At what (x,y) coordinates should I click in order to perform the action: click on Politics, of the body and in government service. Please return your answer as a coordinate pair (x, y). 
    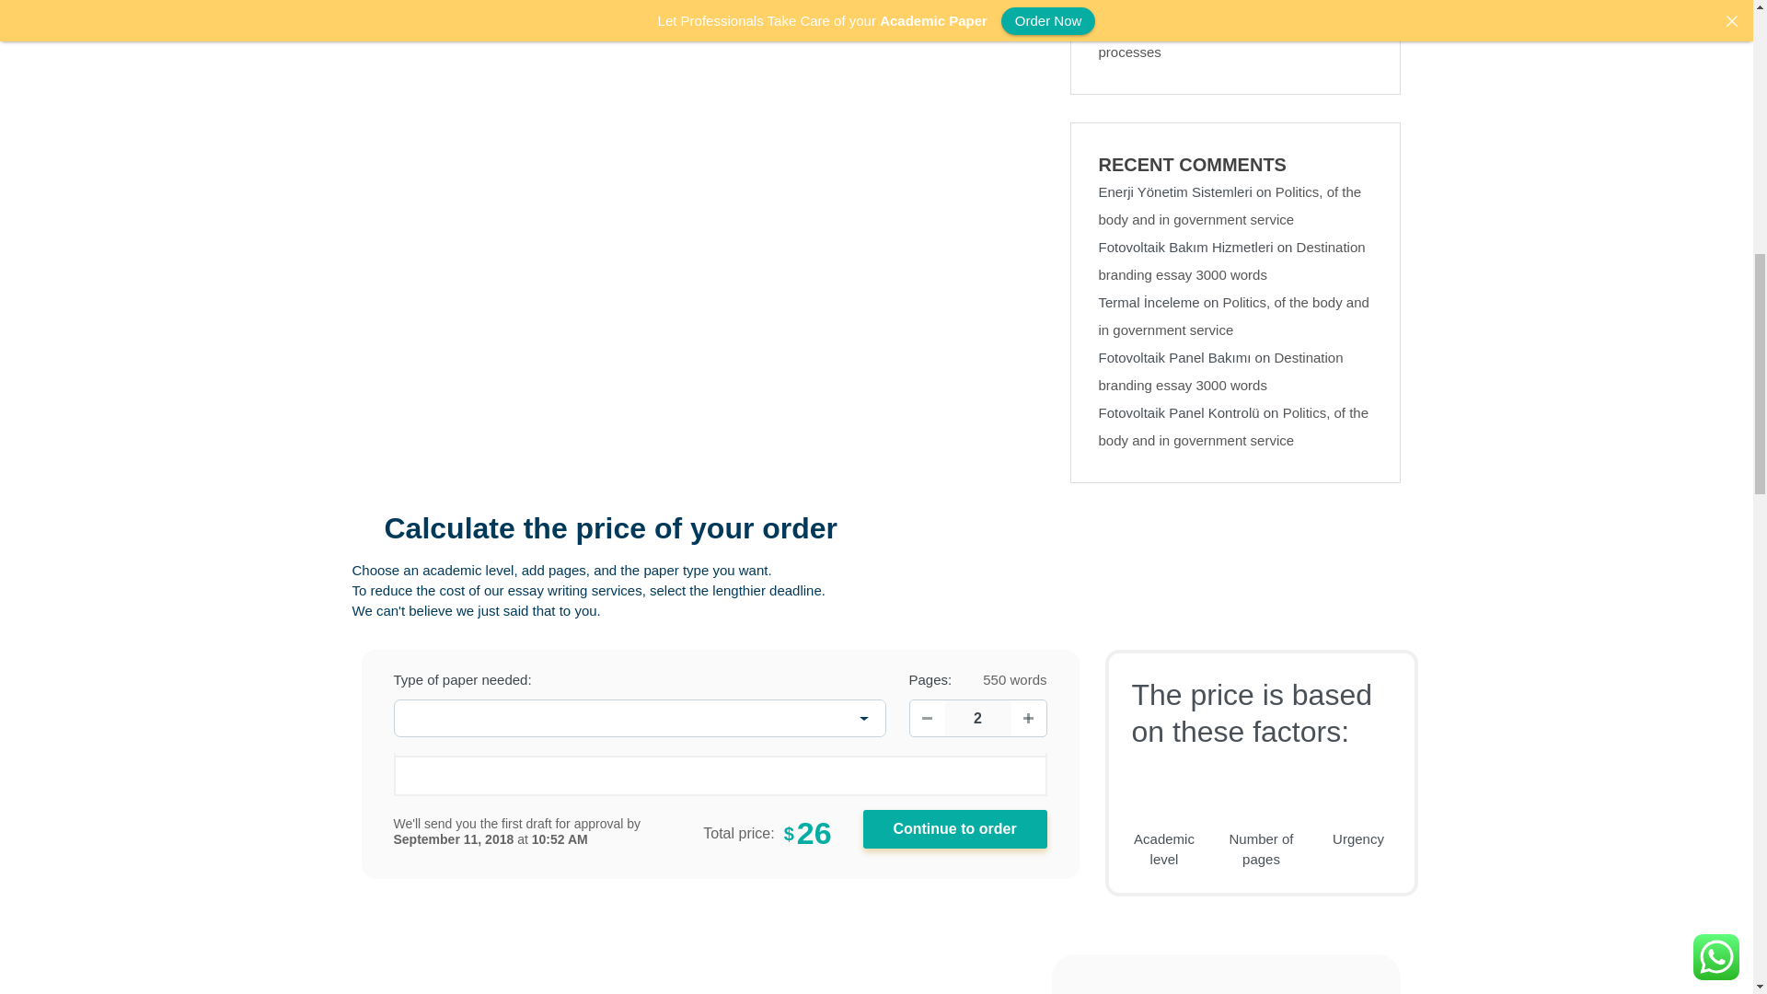
    Looking at the image, I should click on (1230, 205).